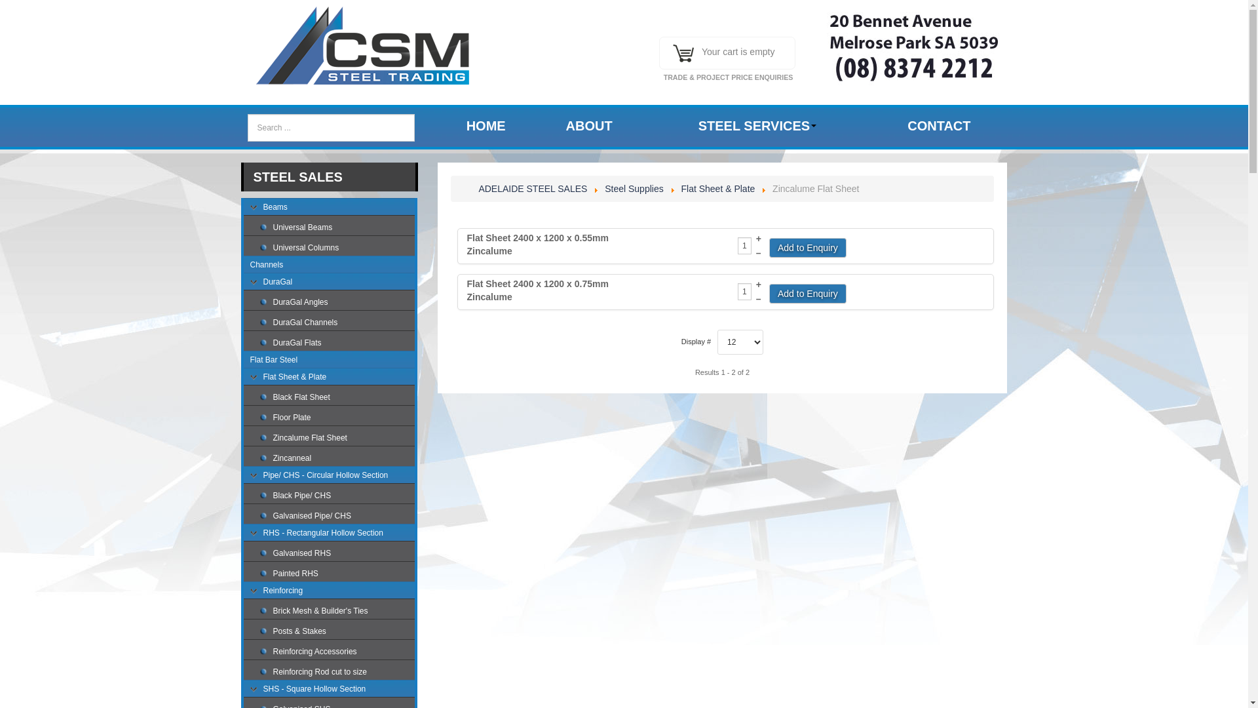 The width and height of the screenshot is (1258, 708). Describe the element at coordinates (330, 477) in the screenshot. I see `Pipe/ CHS - Circular Hollow Section` at that location.